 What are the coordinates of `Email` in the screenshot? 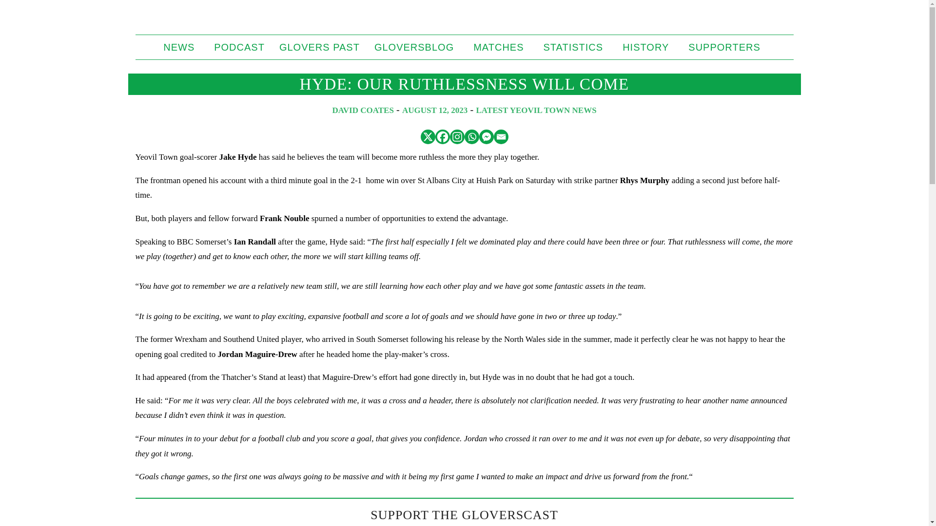 It's located at (500, 136).